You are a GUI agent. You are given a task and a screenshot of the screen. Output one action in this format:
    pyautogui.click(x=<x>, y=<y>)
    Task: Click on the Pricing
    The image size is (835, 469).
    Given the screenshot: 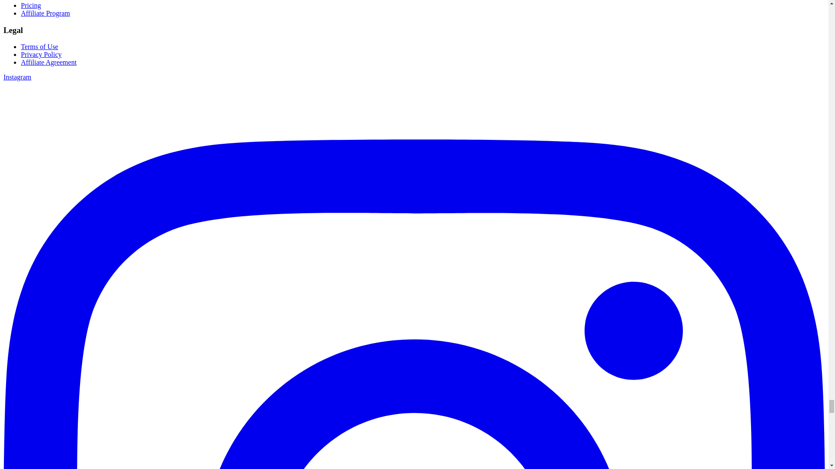 What is the action you would take?
    pyautogui.click(x=31, y=5)
    